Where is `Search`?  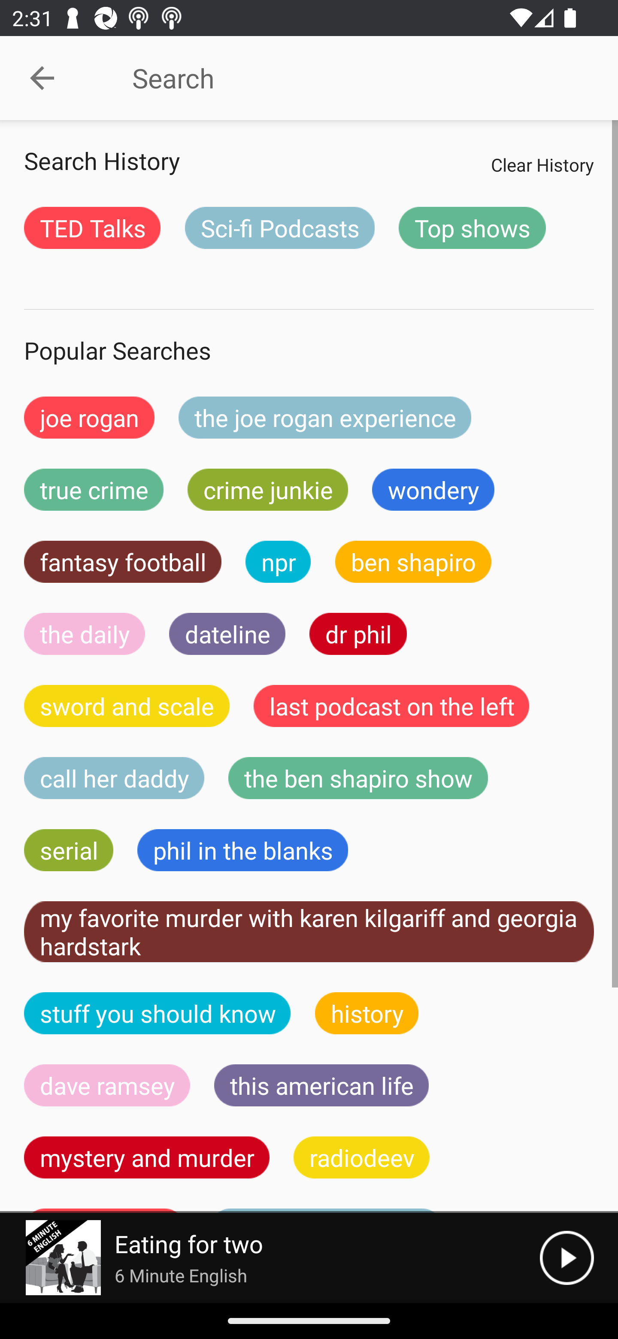 Search is located at coordinates (348, 78).